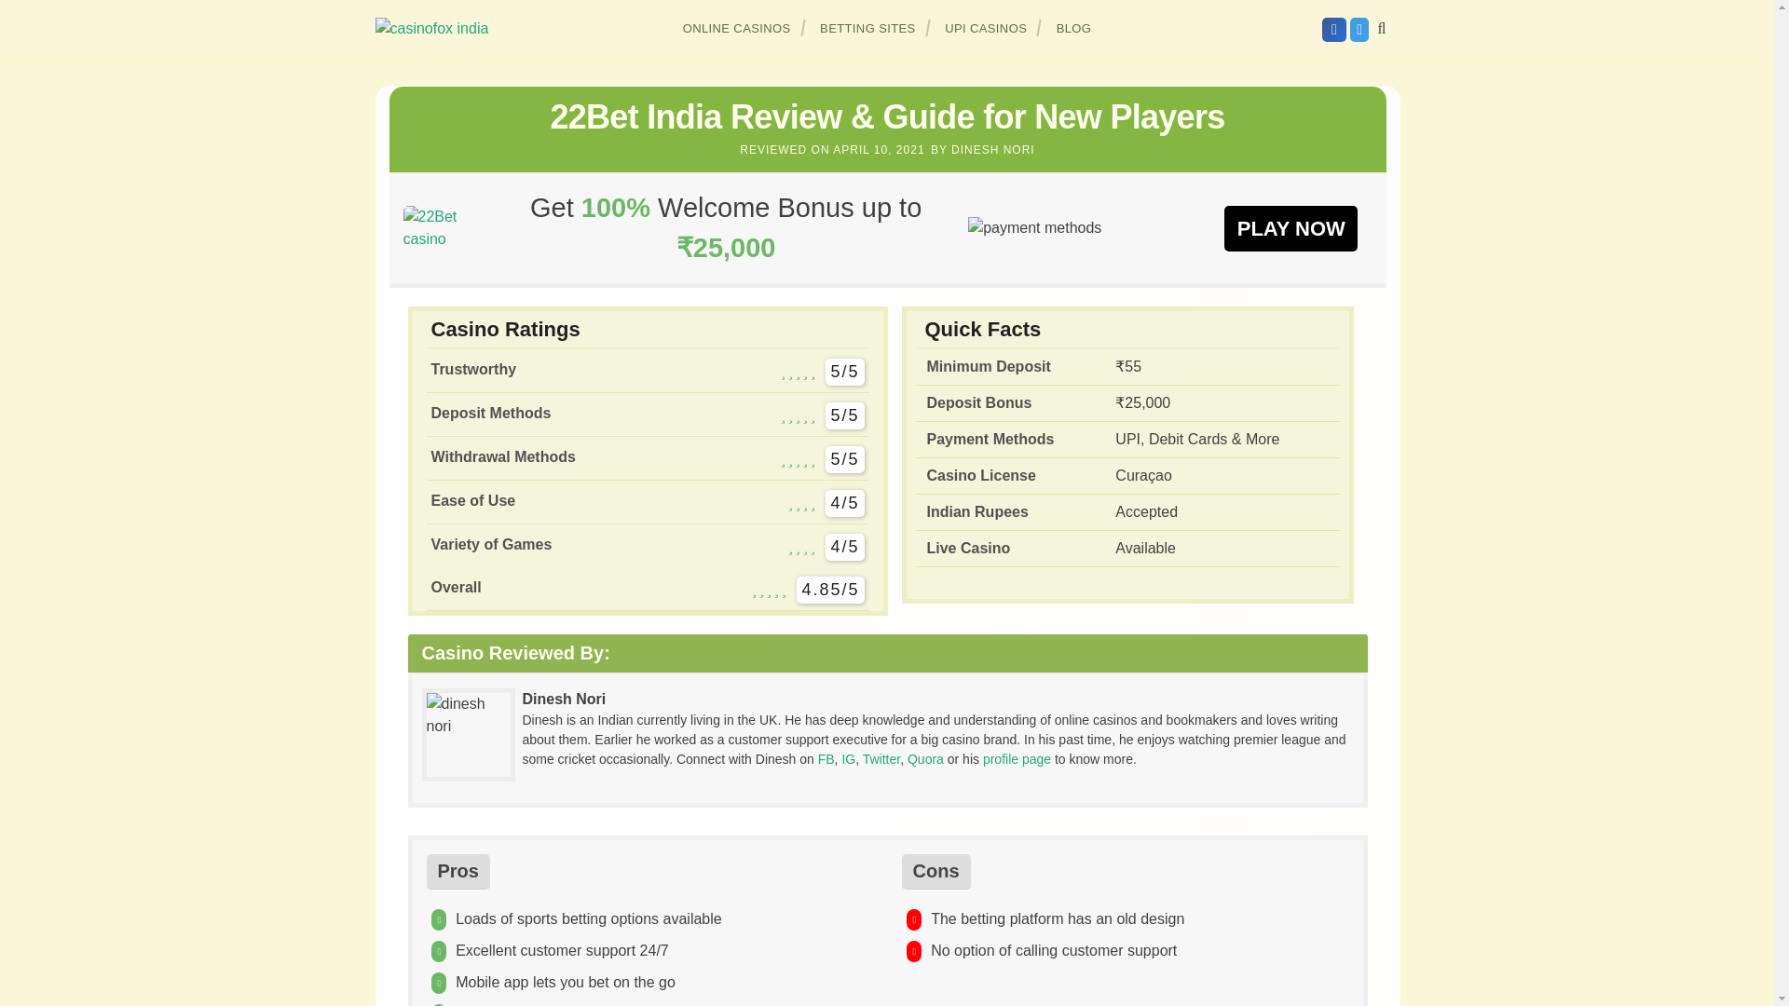 This screenshot has height=1006, width=1789. I want to click on UPI CASINOS, so click(986, 28).